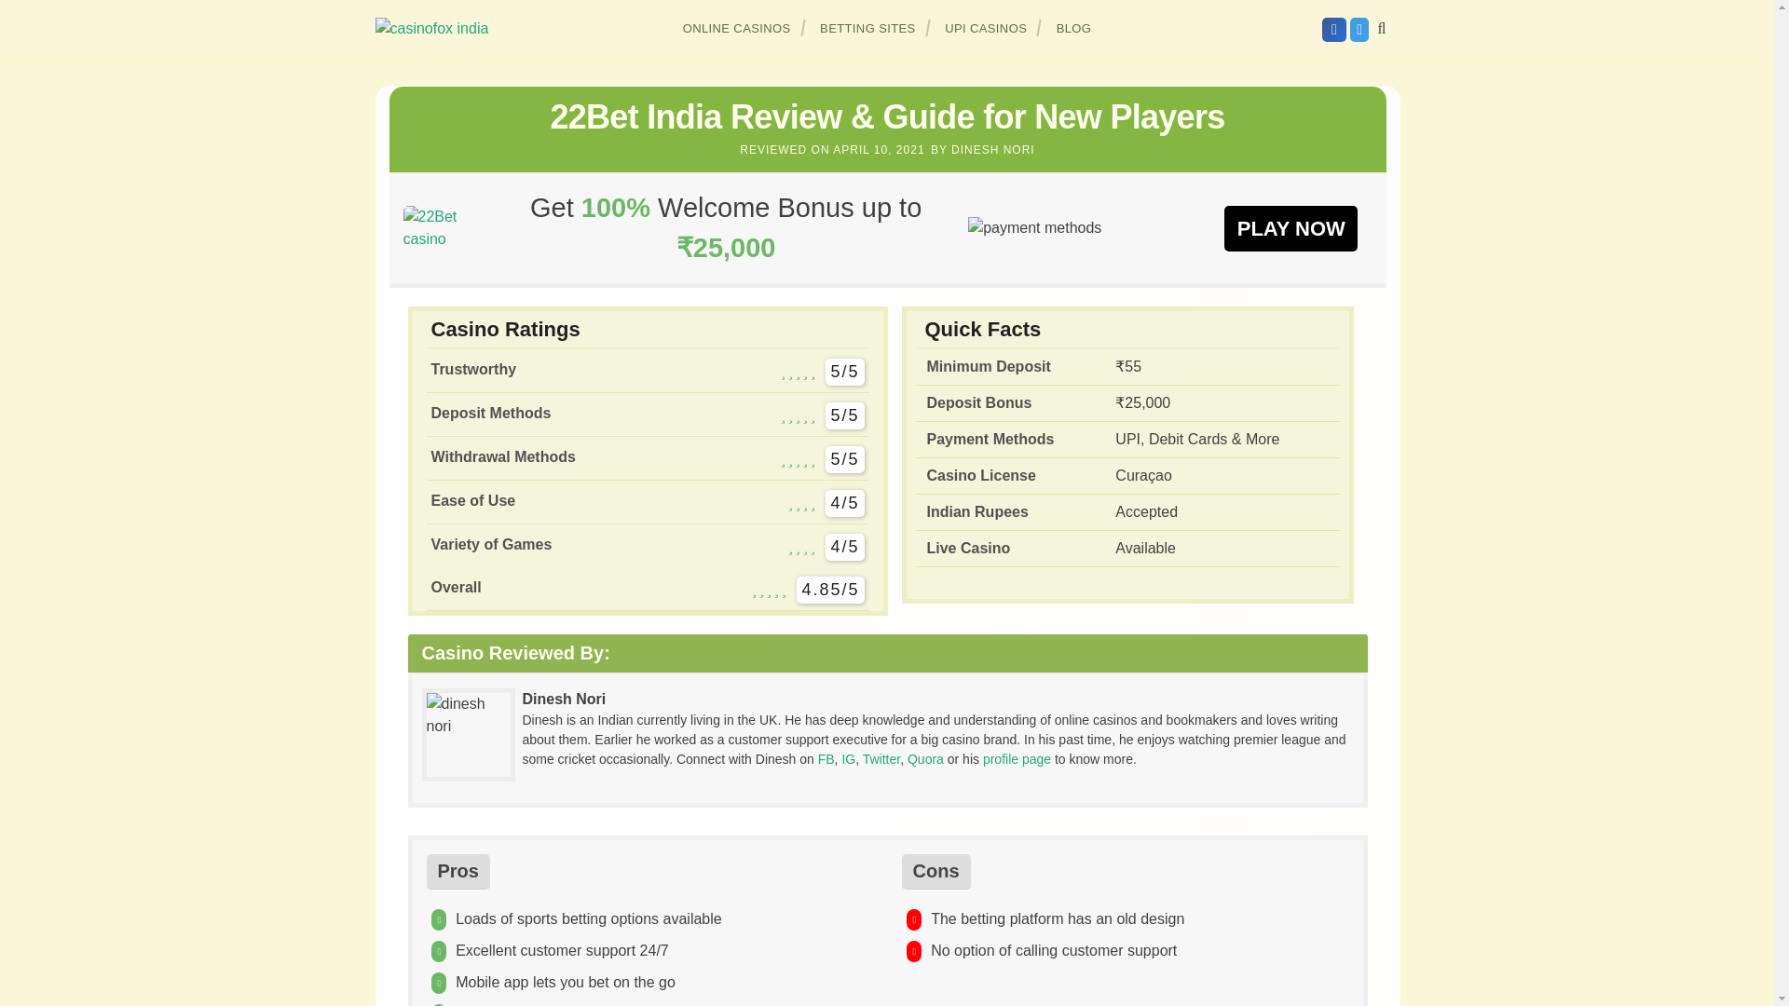 This screenshot has height=1006, width=1789. I want to click on UPI CASINOS, so click(986, 28).